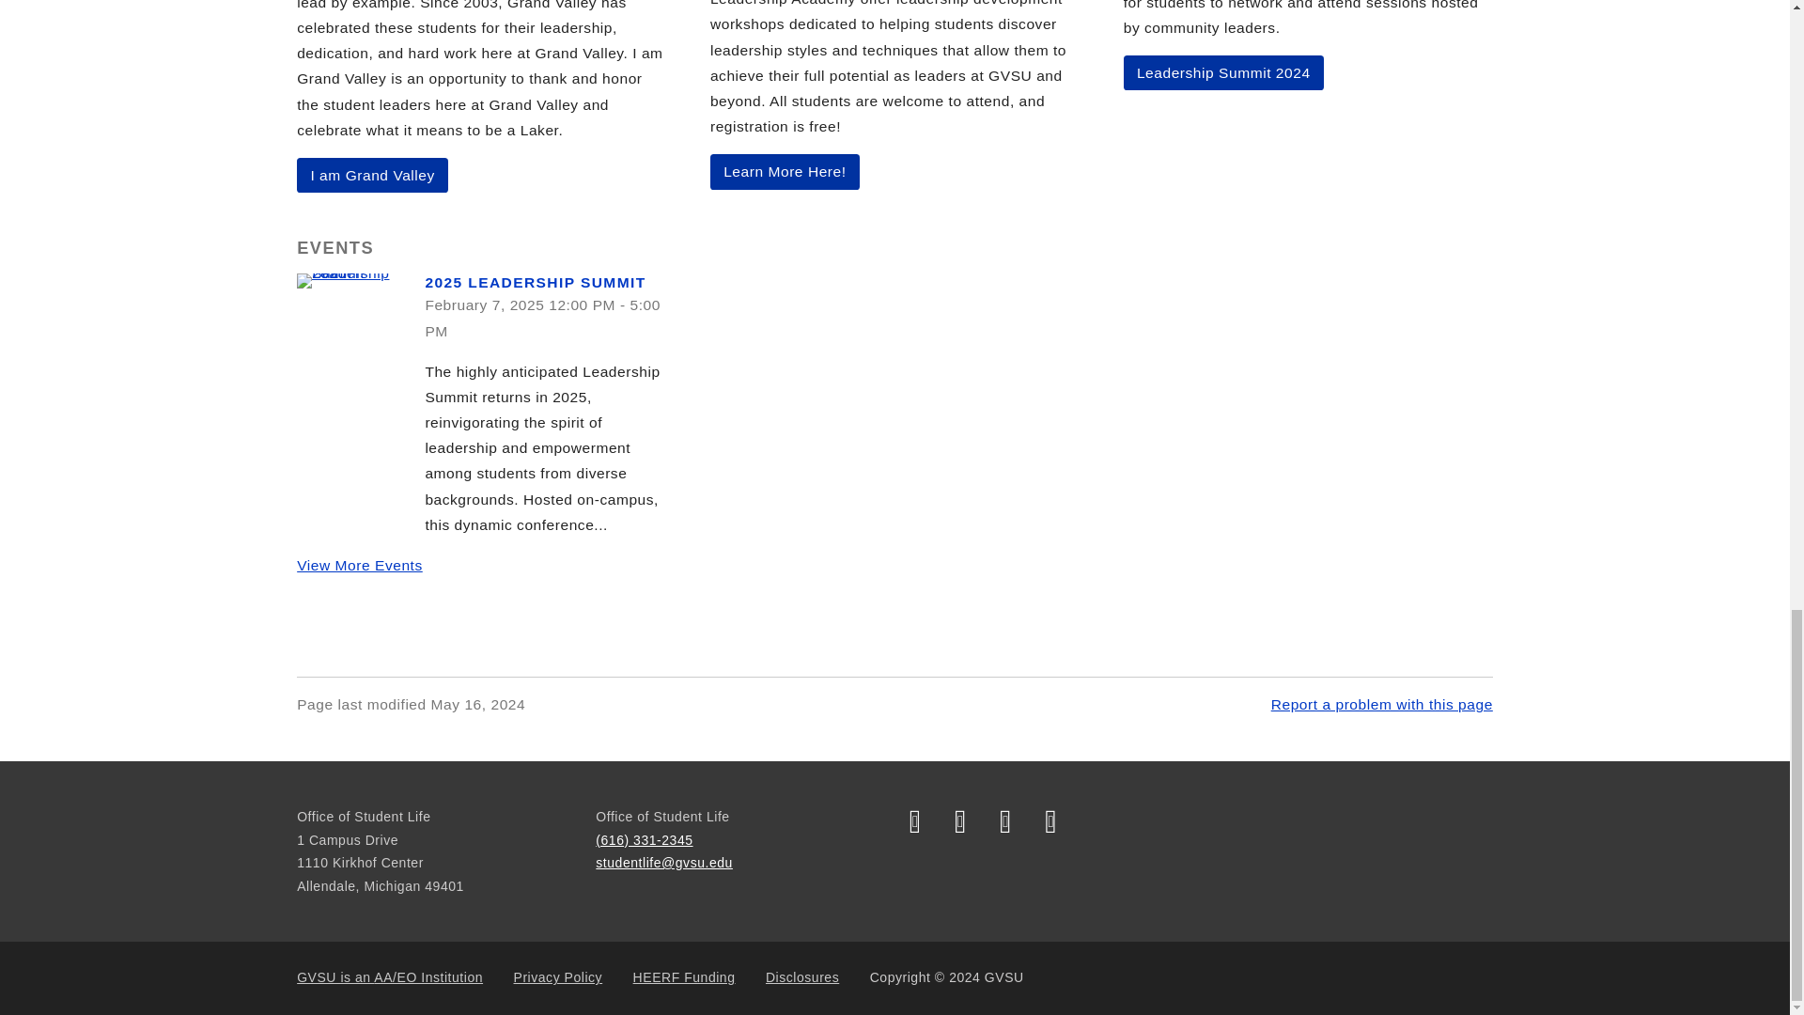  I want to click on HEERF Funding, so click(684, 977).